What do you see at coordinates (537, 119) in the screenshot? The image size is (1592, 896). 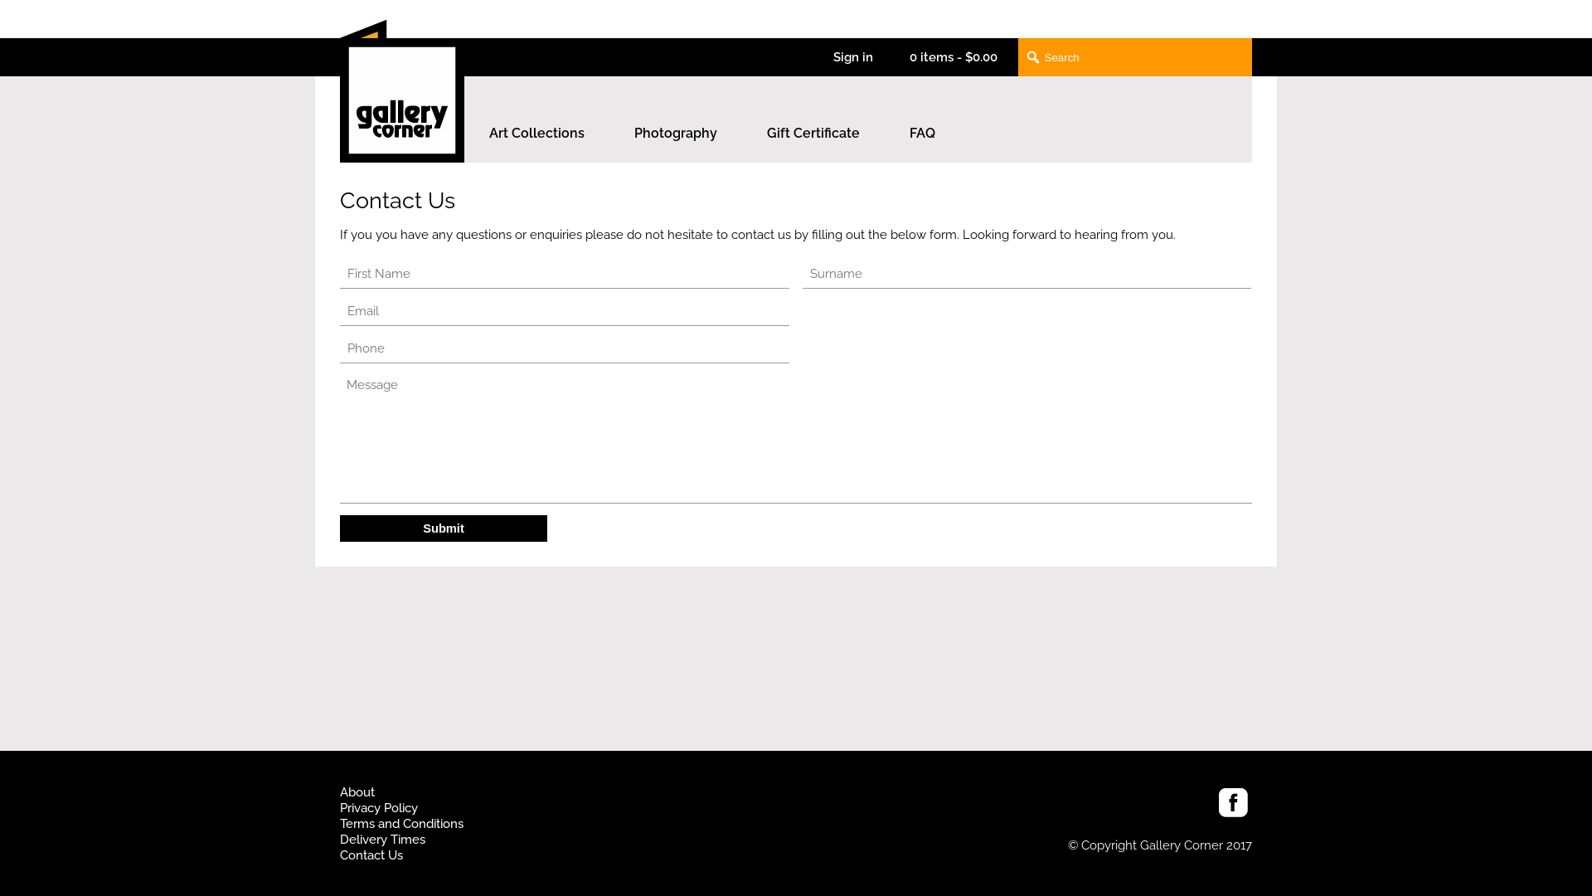 I see `Art Collections` at bounding box center [537, 119].